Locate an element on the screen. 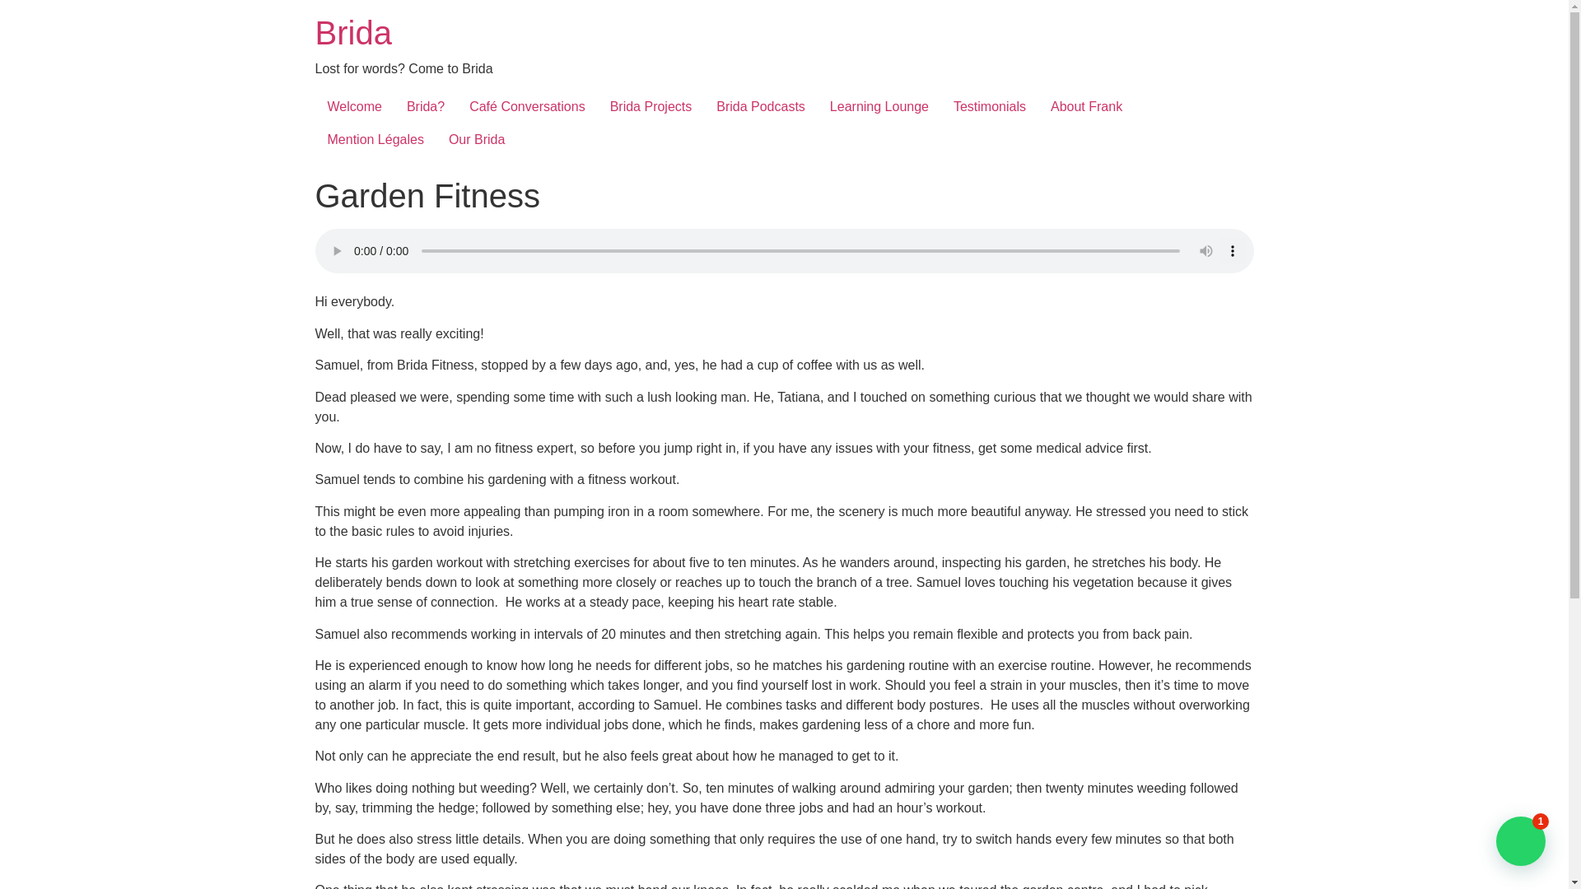 Image resolution: width=1581 pixels, height=889 pixels. Brida Podcasts is located at coordinates (760, 107).